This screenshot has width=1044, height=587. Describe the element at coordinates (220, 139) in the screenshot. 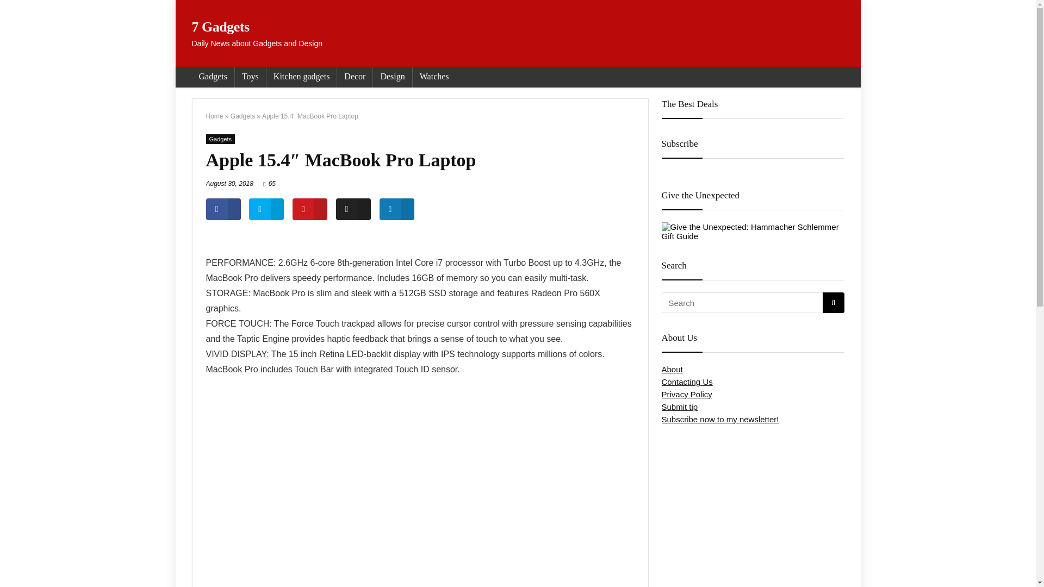

I see `Gadgets` at that location.